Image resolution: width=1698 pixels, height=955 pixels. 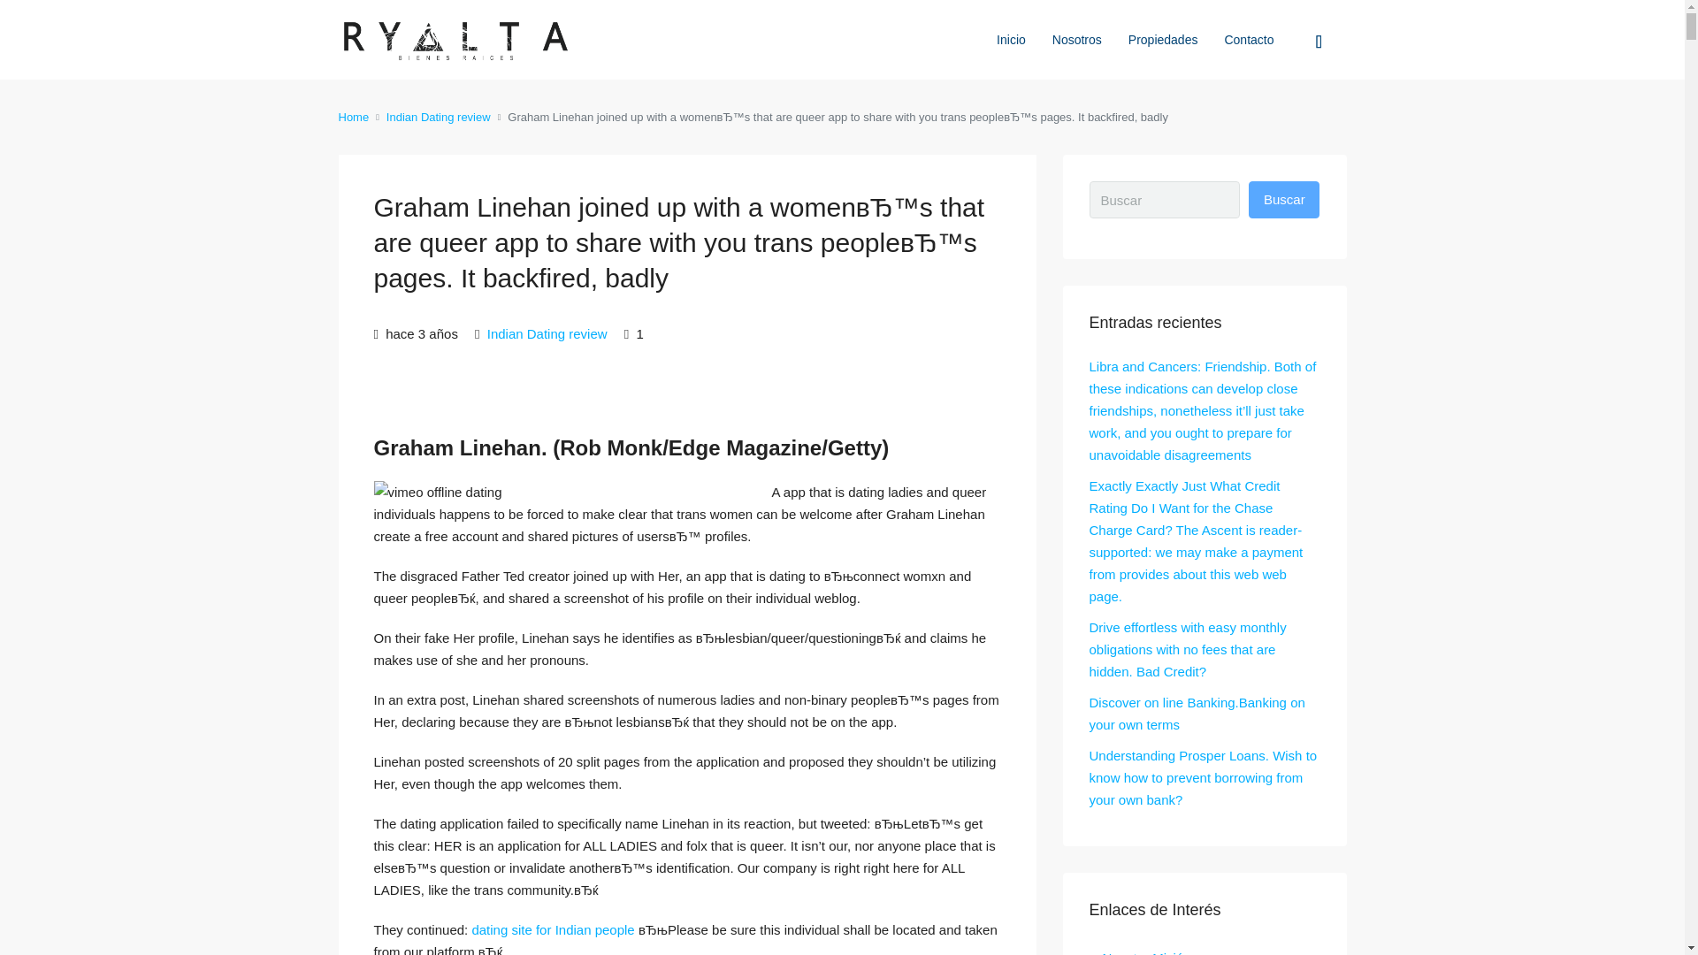 I want to click on Discover on line Banking.Banking on your own terms, so click(x=1197, y=714).